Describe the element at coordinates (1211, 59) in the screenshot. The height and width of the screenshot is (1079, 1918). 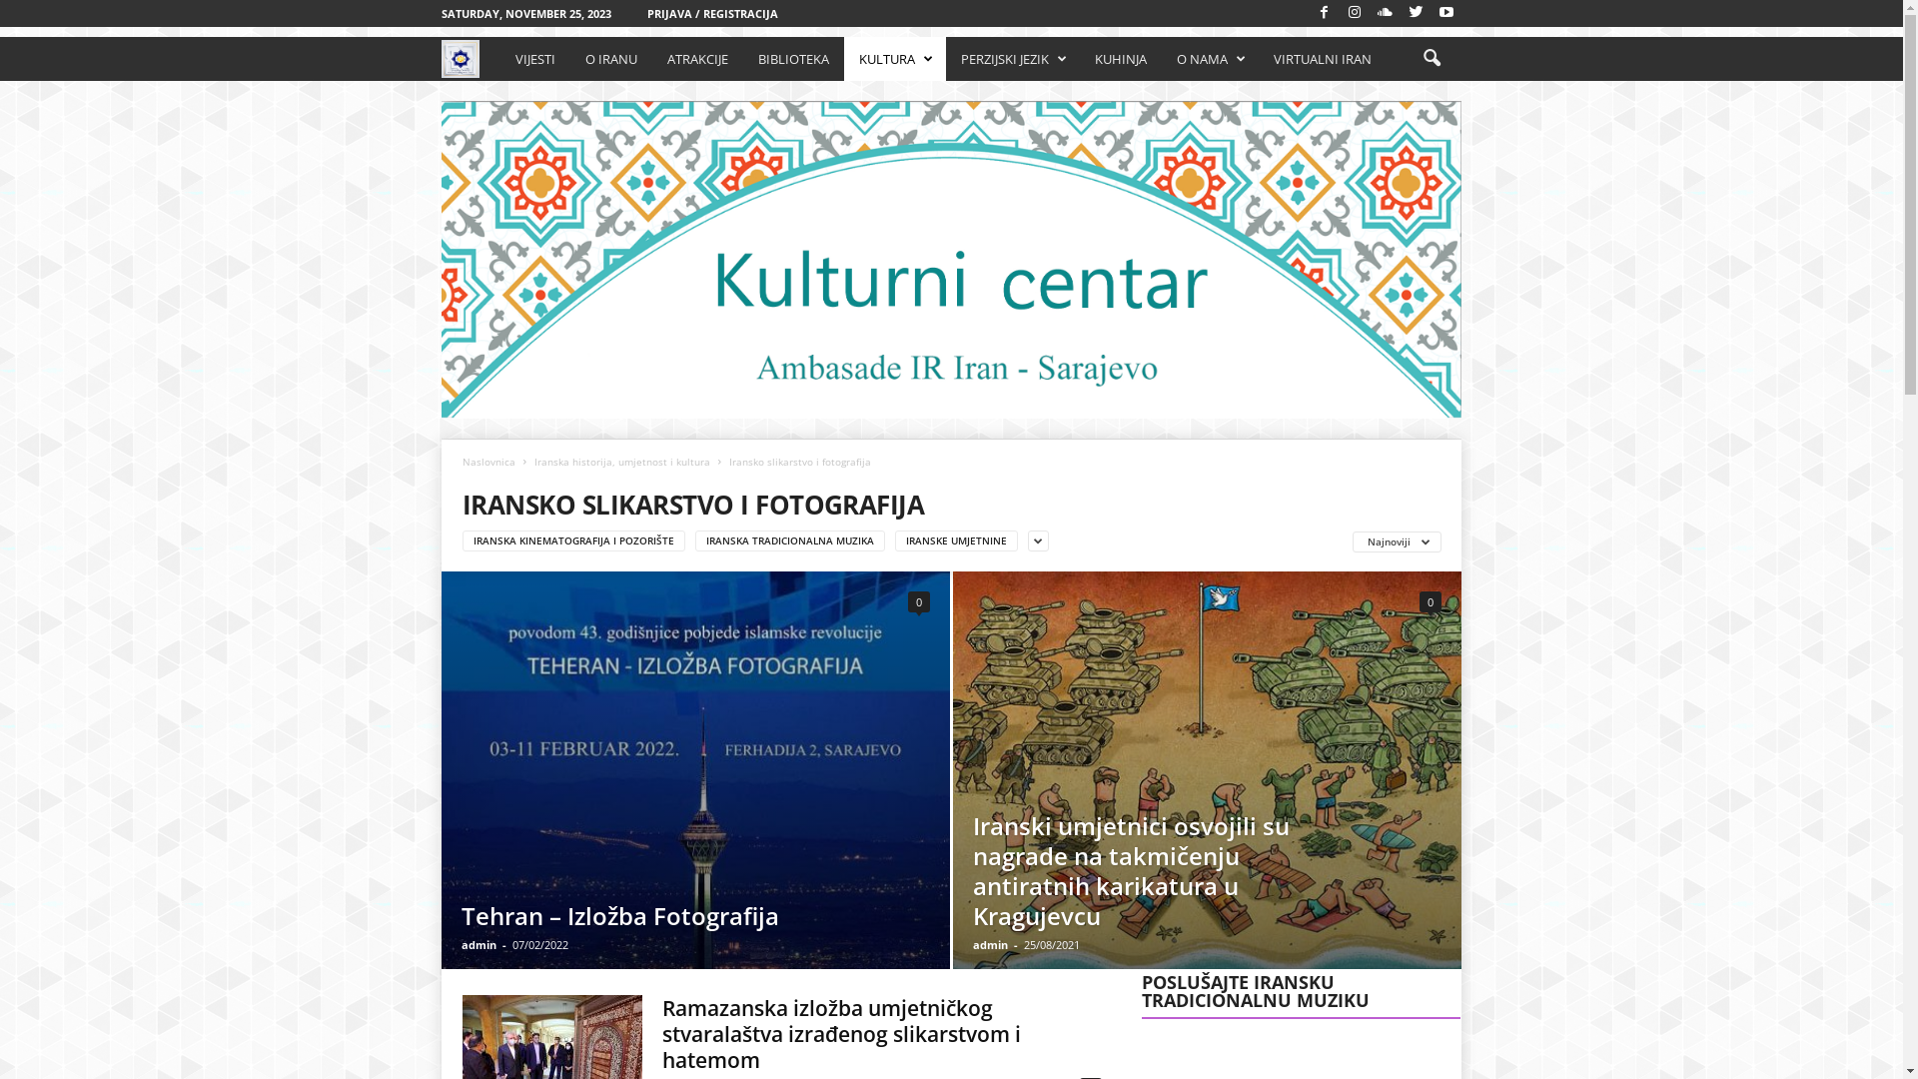
I see `O NAMA` at that location.